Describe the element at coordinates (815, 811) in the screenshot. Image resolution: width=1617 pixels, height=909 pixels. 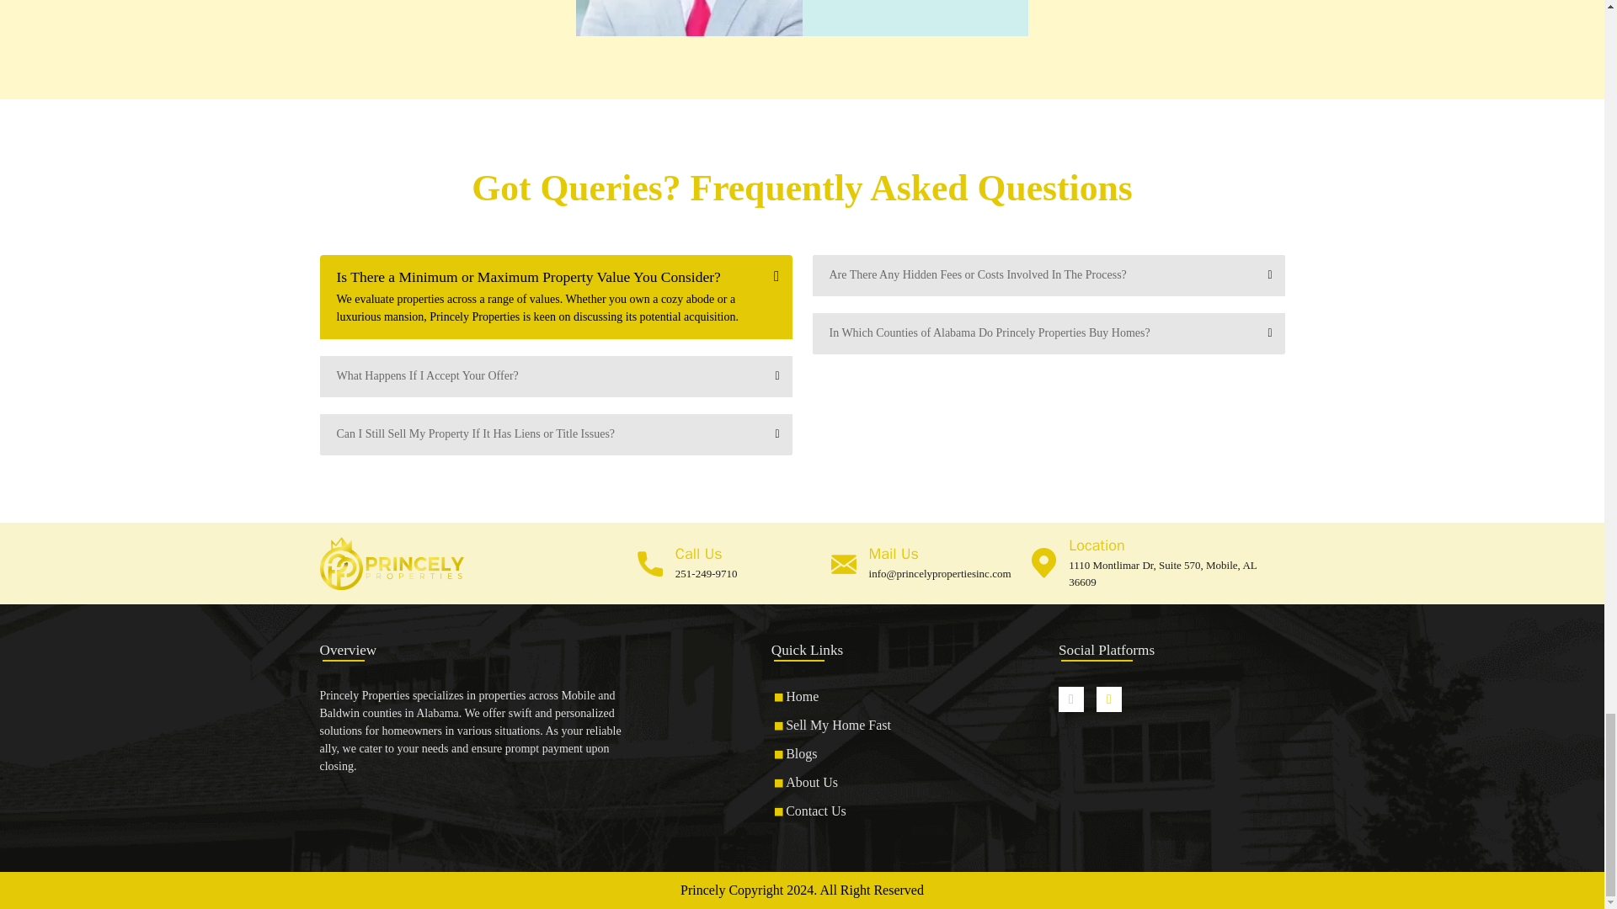
I see `Contact Us` at that location.